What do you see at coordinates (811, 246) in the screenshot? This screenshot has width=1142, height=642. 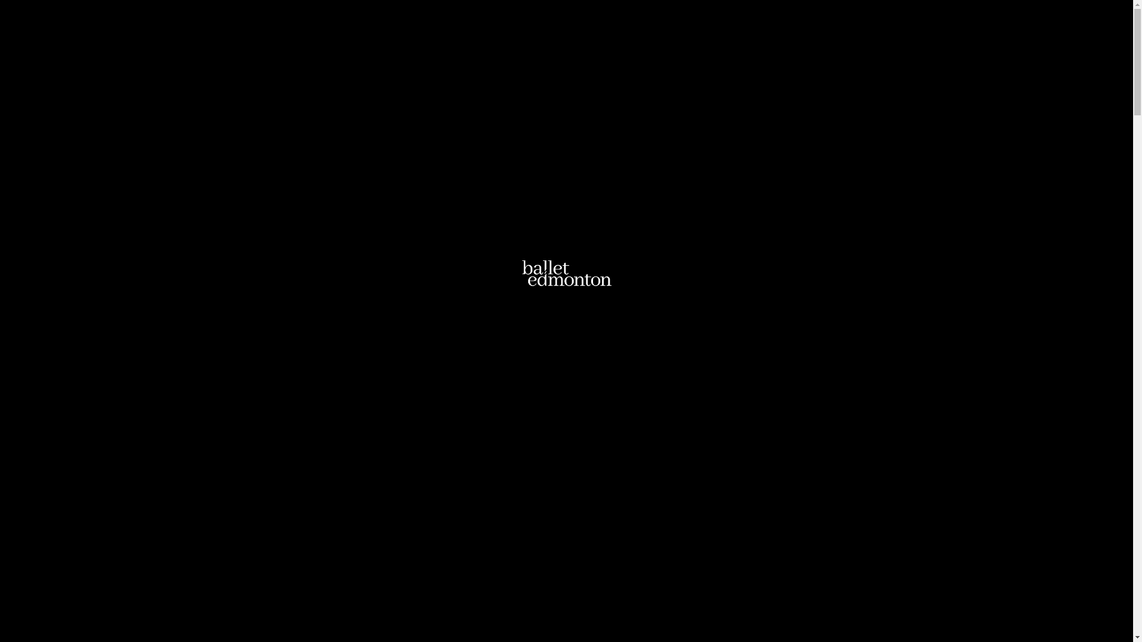 I see `Tour Years ^` at bounding box center [811, 246].